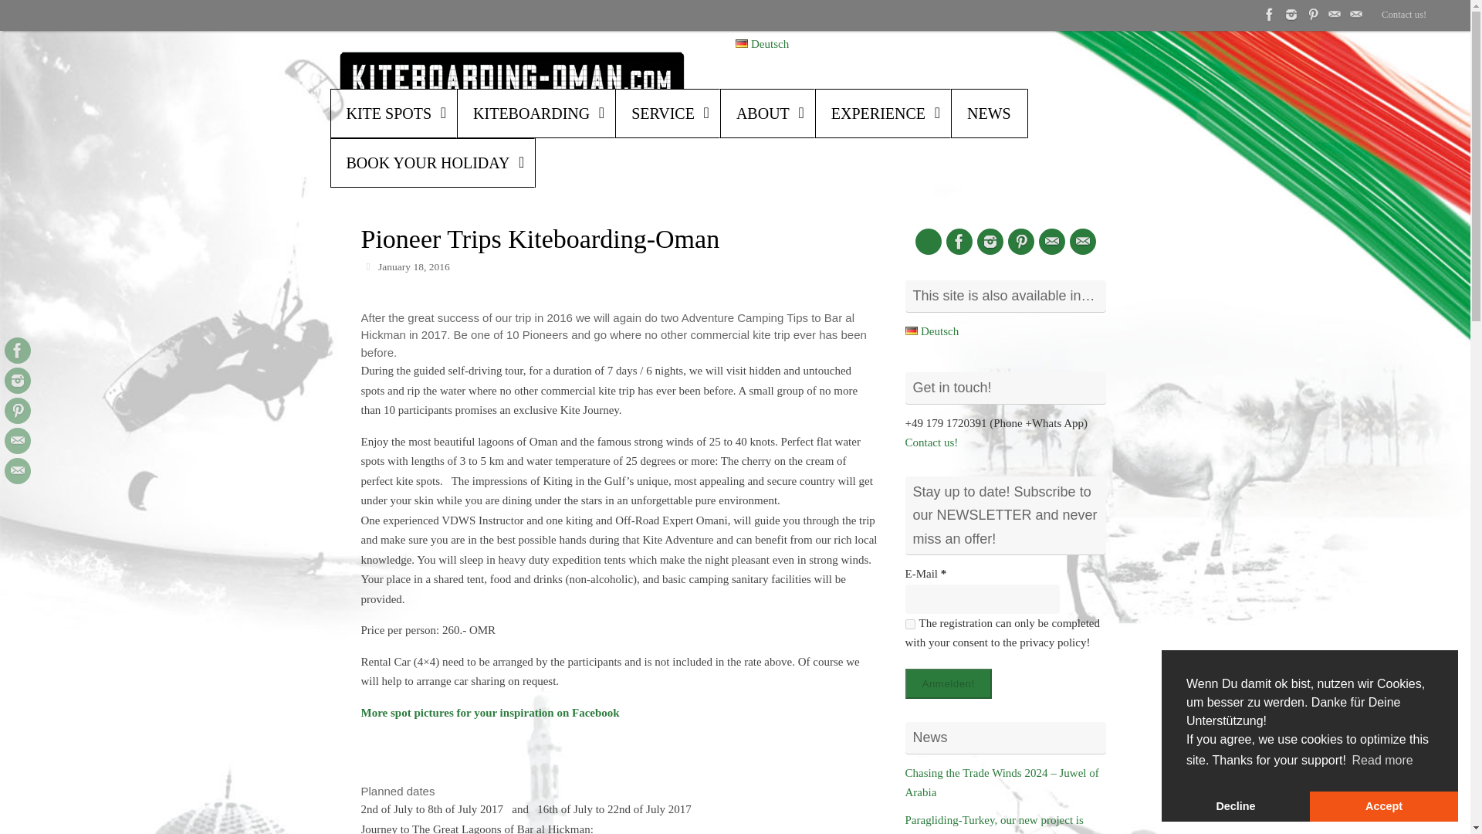 The width and height of the screenshot is (1482, 834). I want to click on Write an E-Mail!, so click(17, 471).